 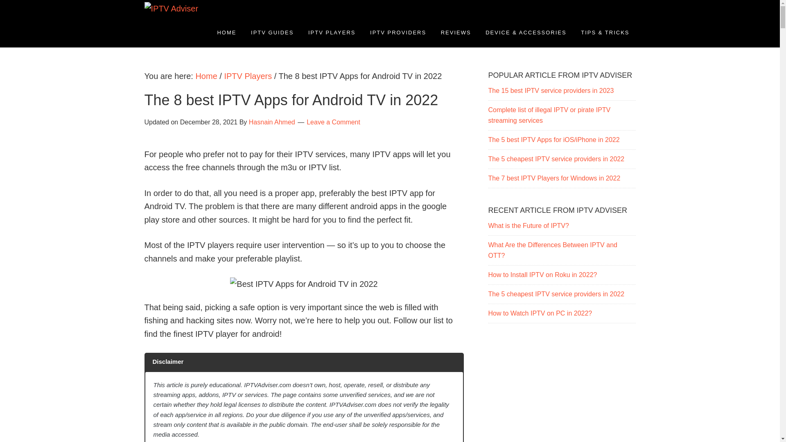 What do you see at coordinates (456, 33) in the screenshot?
I see `REVIEWS` at bounding box center [456, 33].